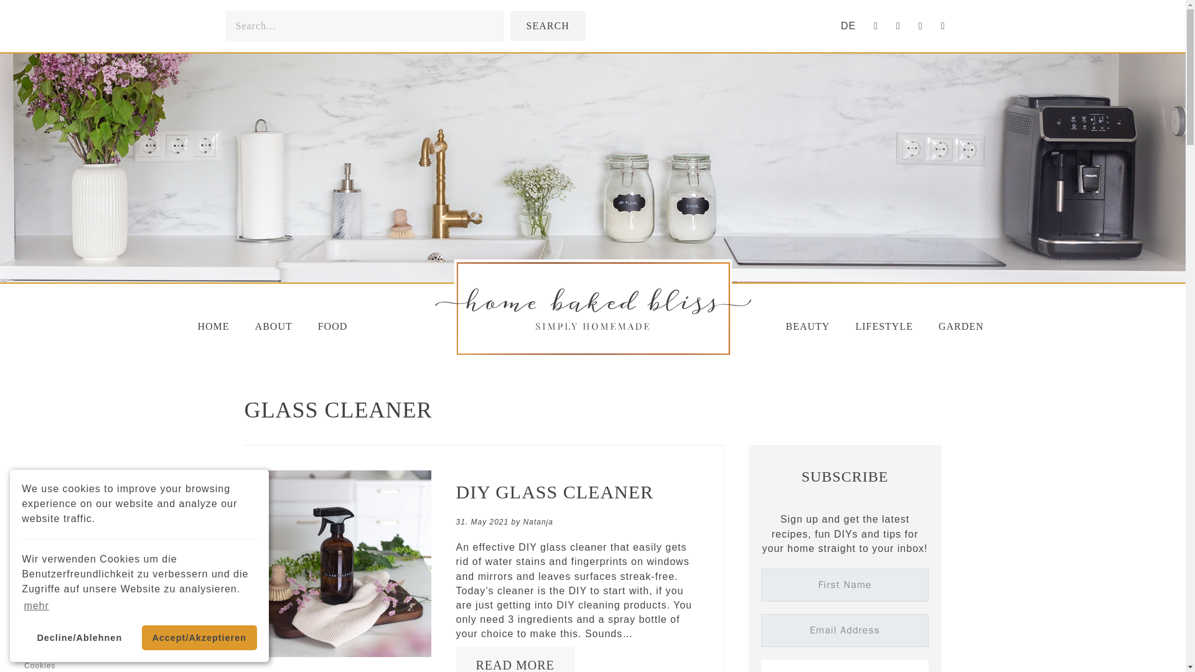 This screenshot has height=672, width=1195. Describe the element at coordinates (592, 307) in the screenshot. I see `home-baked-bliss-logo-svg` at that location.